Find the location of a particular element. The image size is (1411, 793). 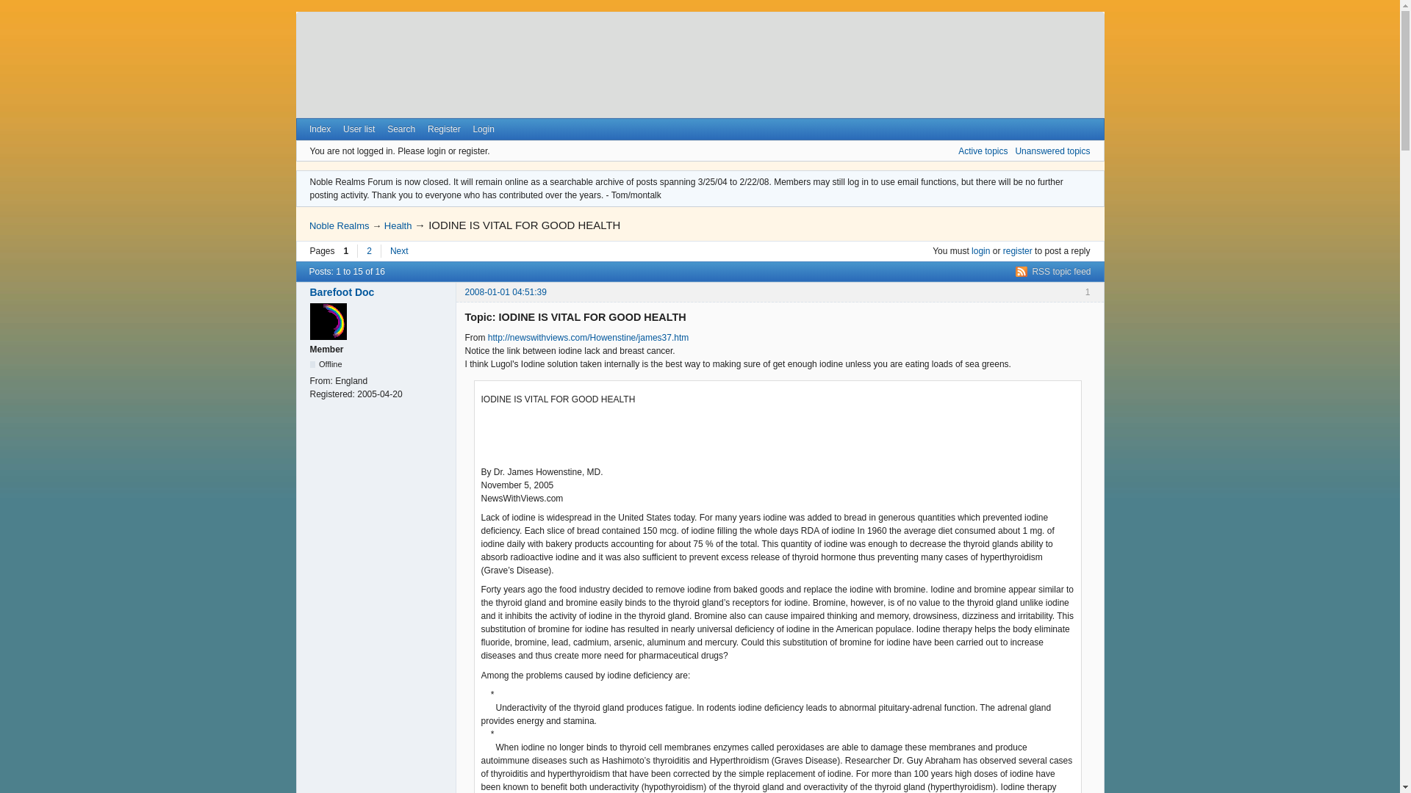

Register is located at coordinates (444, 129).